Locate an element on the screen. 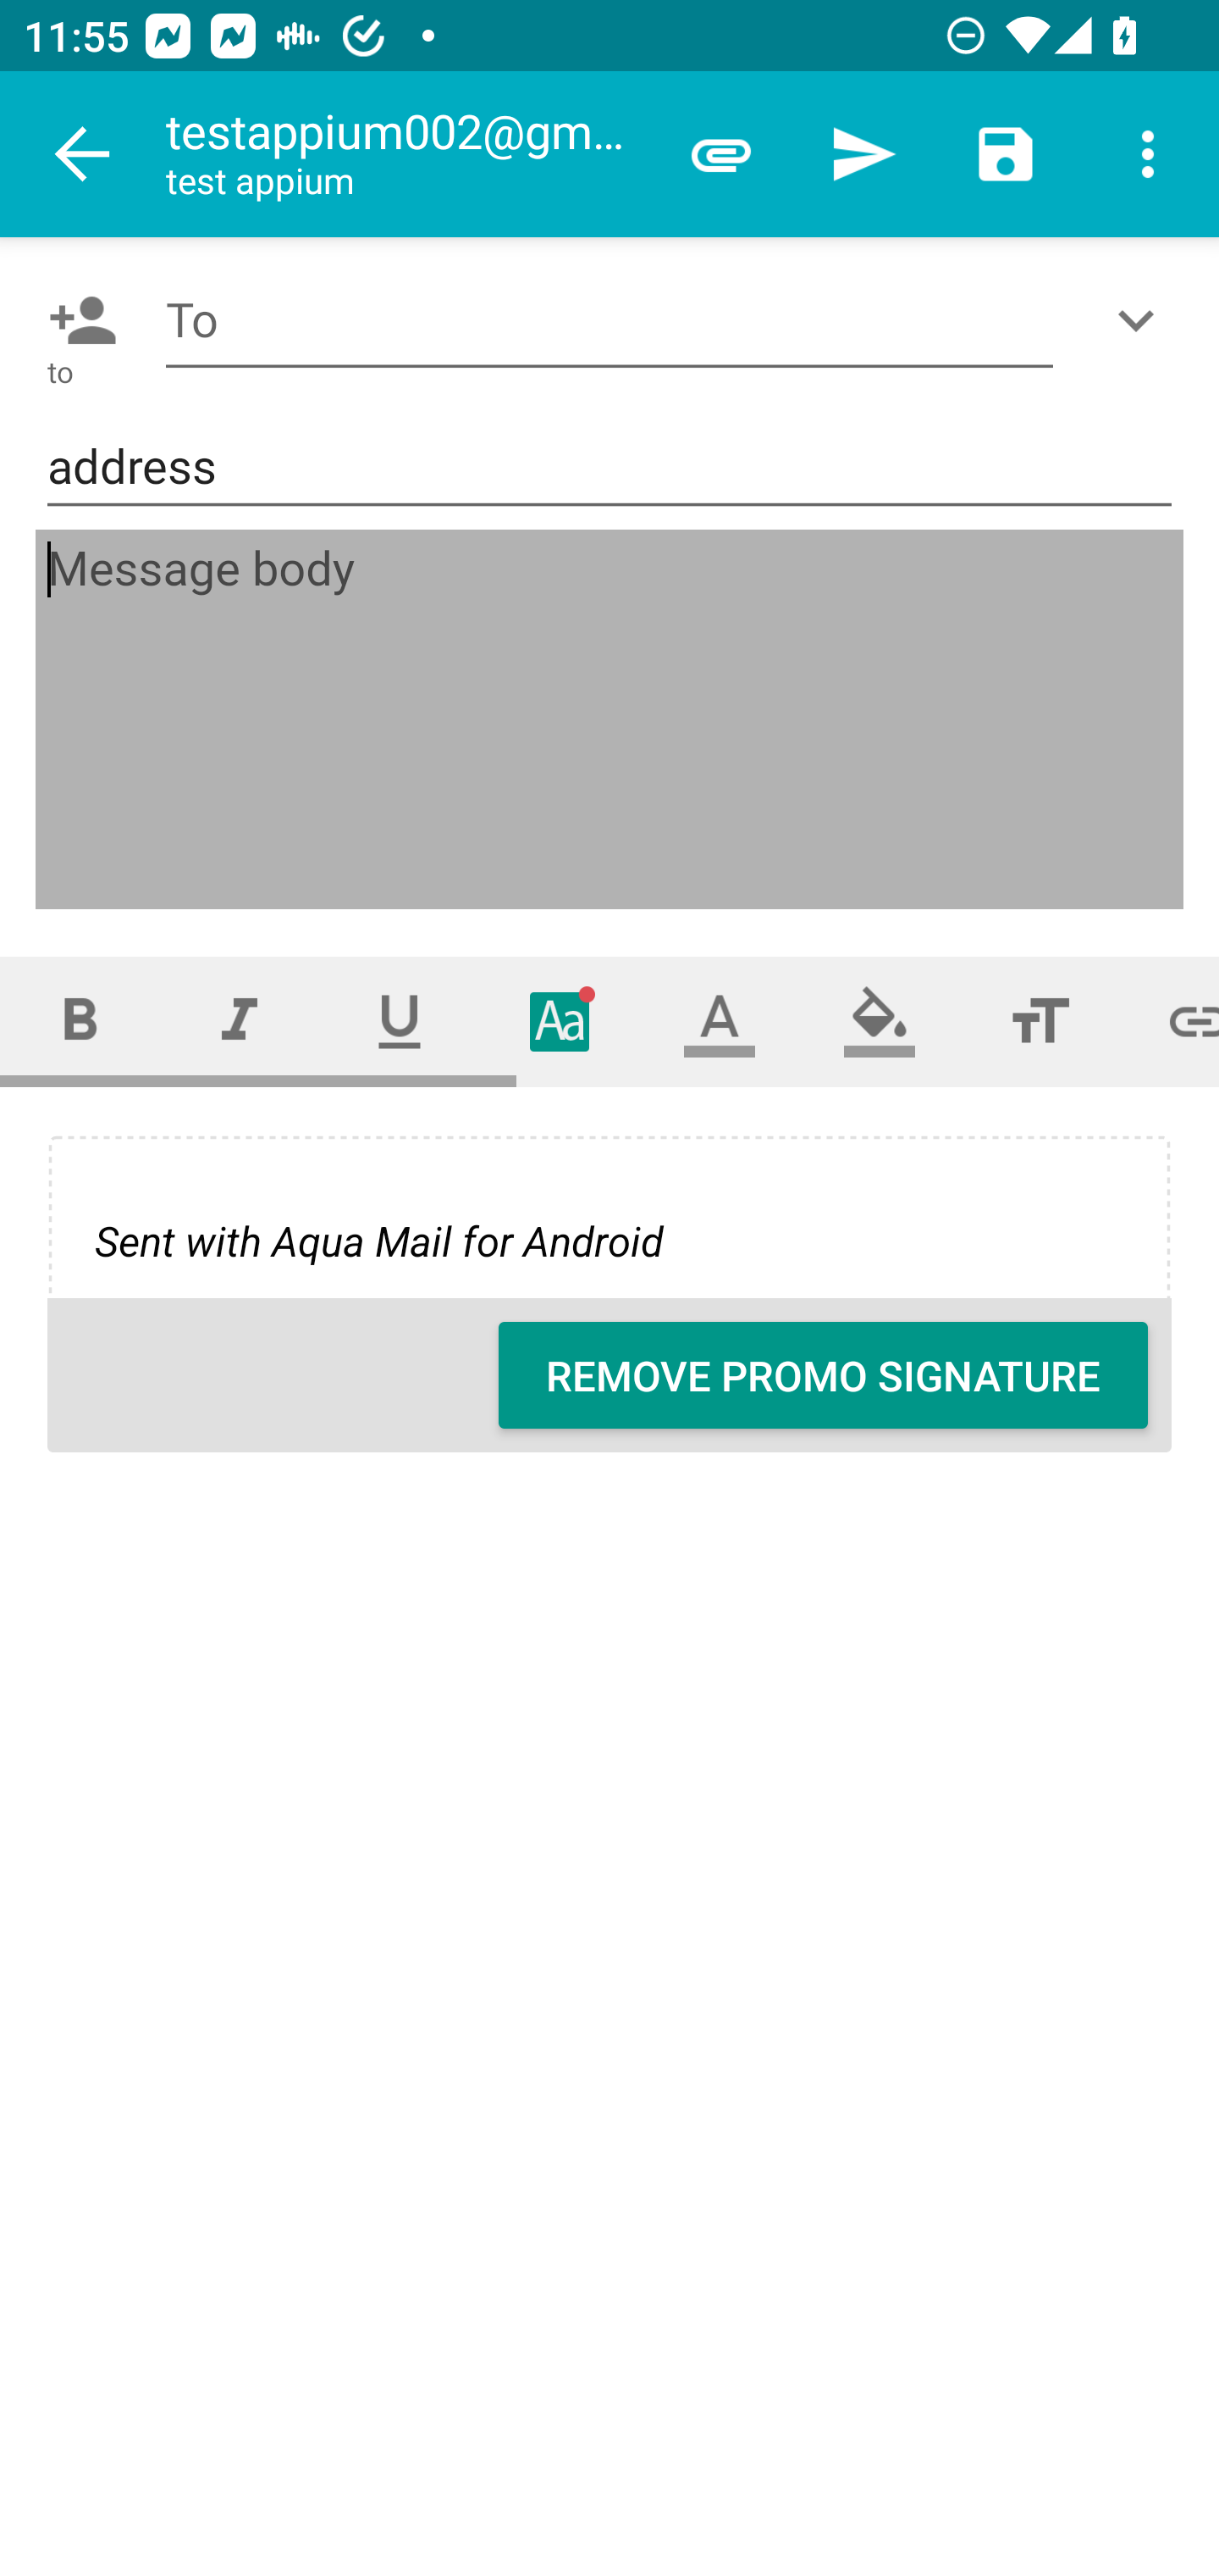 The image size is (1219, 2576). More options is located at coordinates (1148, 154).